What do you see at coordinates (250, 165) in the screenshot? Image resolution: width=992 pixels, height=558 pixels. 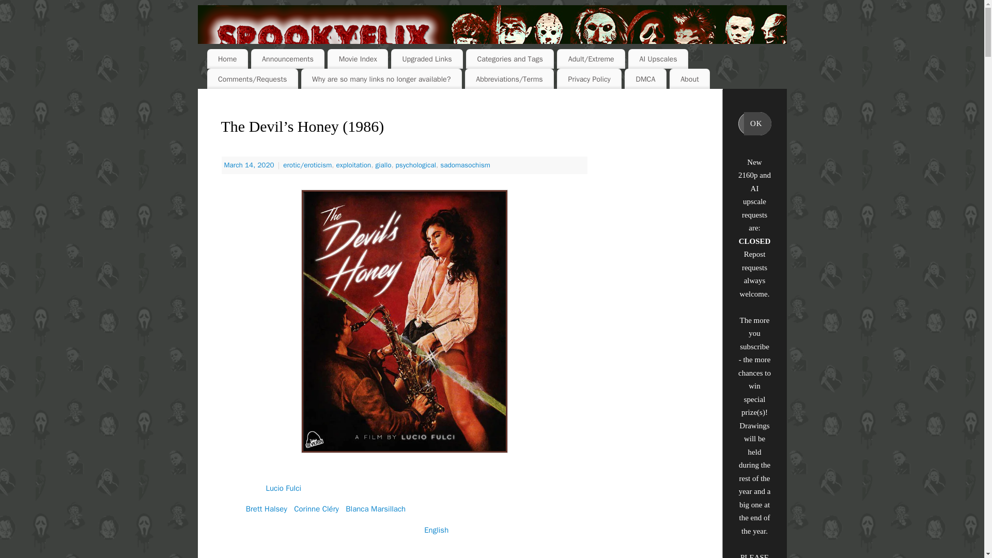 I see `March 14, 2020` at bounding box center [250, 165].